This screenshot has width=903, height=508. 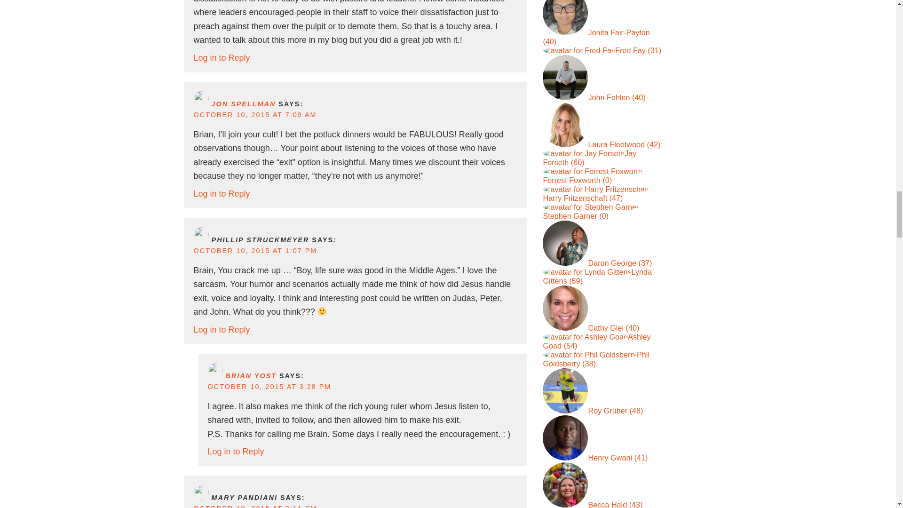 I want to click on Log in to Reply, so click(x=222, y=329).